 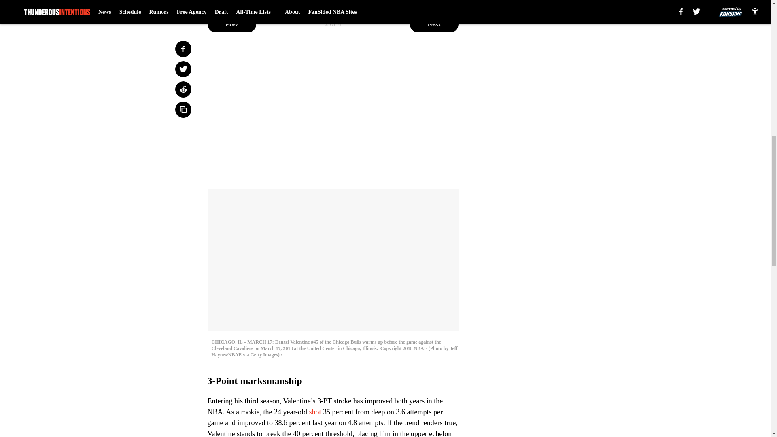 What do you see at coordinates (315, 412) in the screenshot?
I see `shot` at bounding box center [315, 412].